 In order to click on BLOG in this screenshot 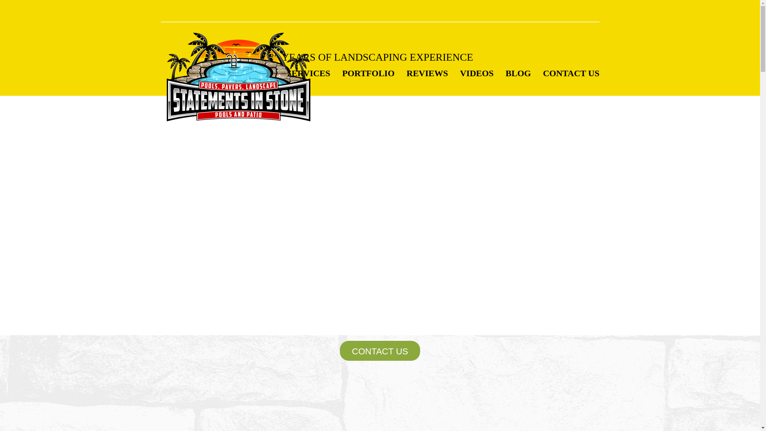, I will do `click(518, 72)`.